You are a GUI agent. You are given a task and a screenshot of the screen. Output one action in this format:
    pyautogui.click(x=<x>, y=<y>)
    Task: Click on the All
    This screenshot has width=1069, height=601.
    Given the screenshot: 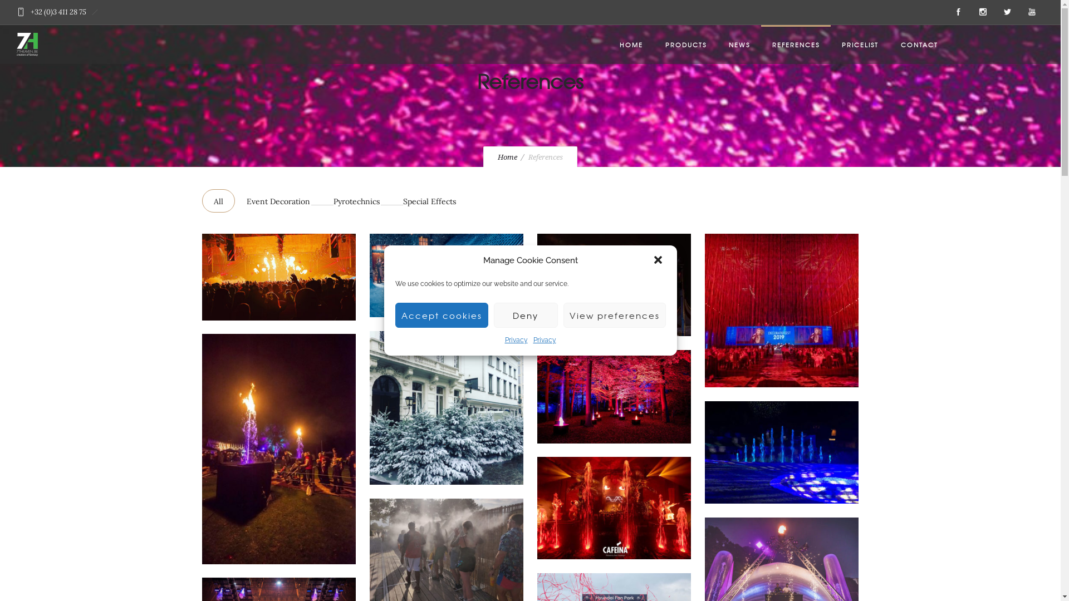 What is the action you would take?
    pyautogui.click(x=218, y=201)
    